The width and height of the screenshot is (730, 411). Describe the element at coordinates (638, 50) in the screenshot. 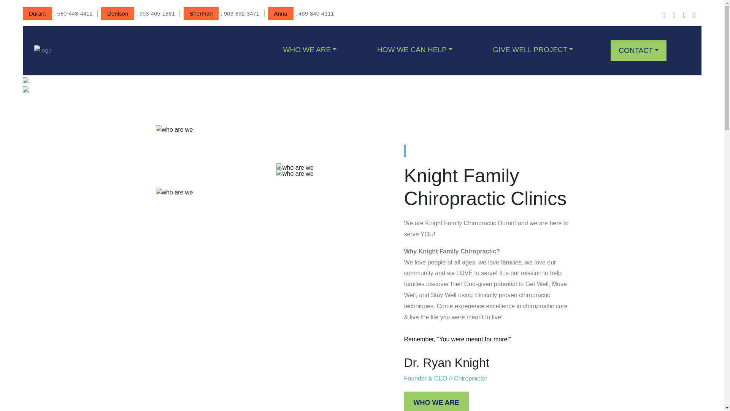

I see `Contact` at that location.